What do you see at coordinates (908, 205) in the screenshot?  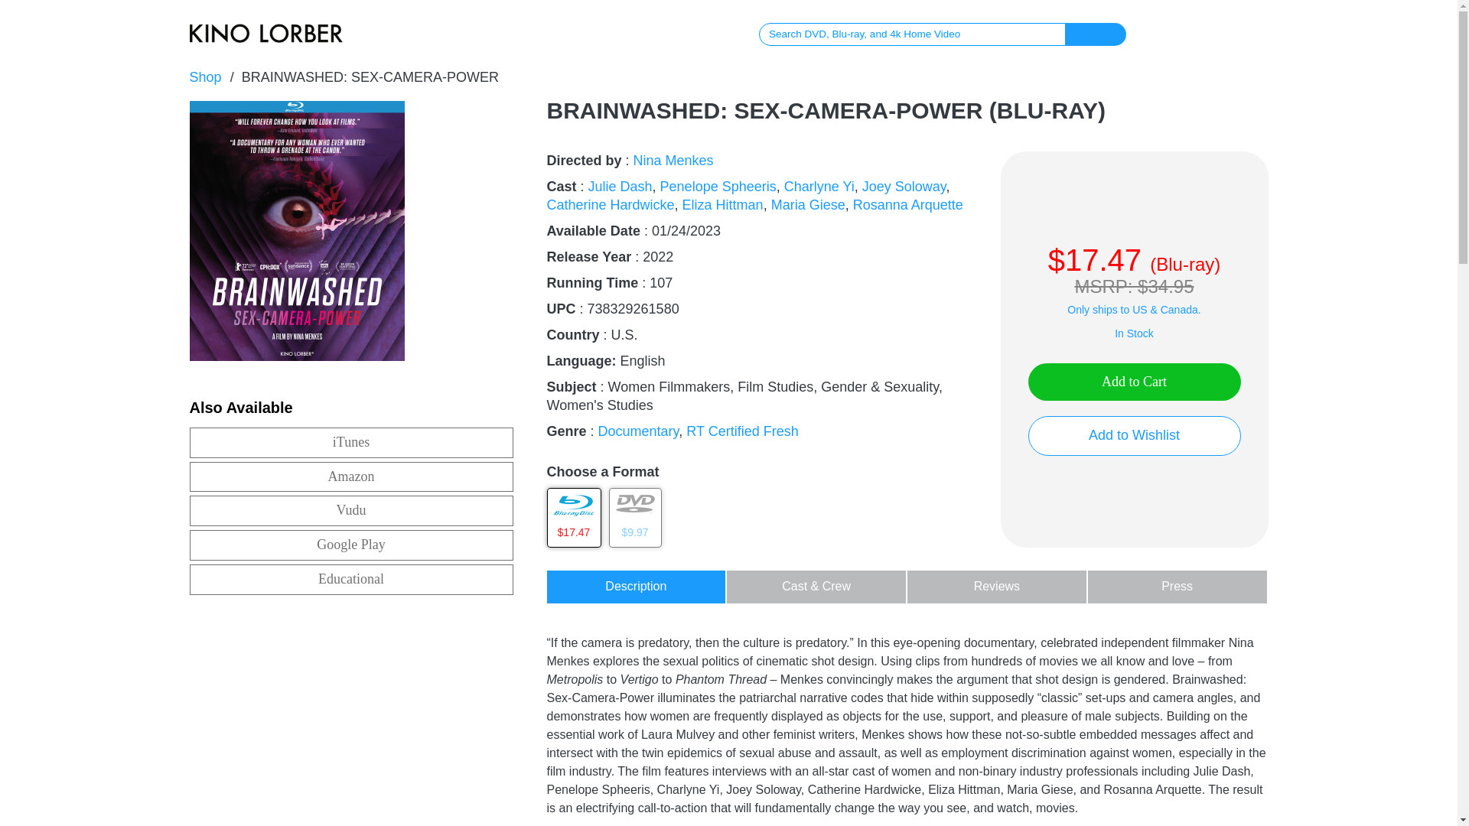 I see `Rosanna Arquette` at bounding box center [908, 205].